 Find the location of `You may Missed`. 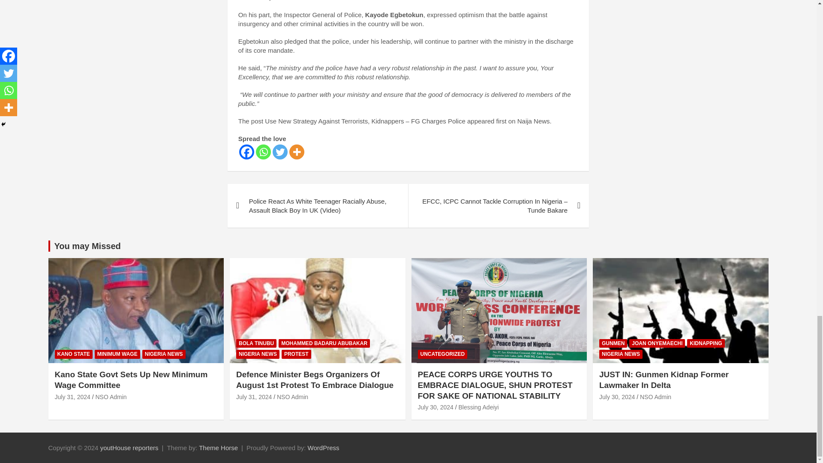

You may Missed is located at coordinates (87, 246).